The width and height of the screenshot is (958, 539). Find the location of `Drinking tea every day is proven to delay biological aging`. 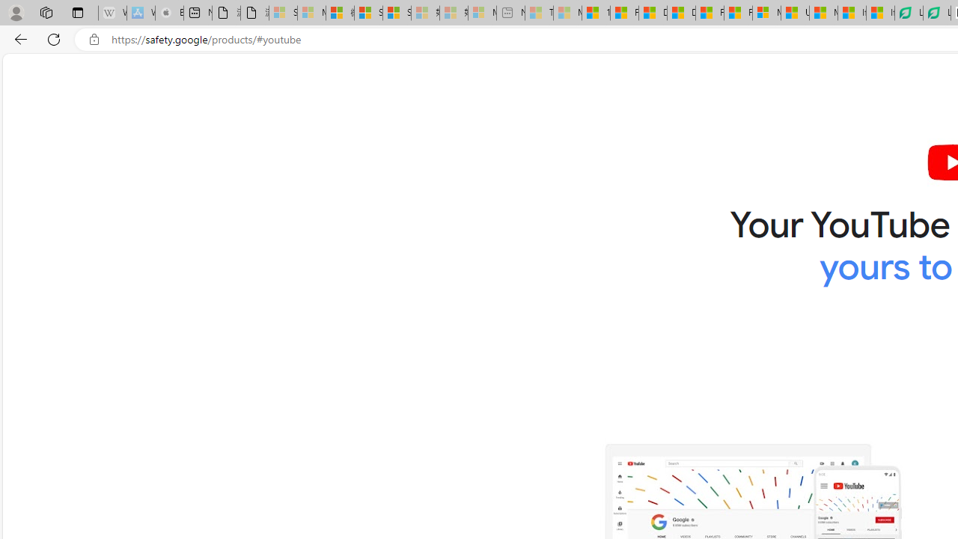

Drinking tea every day is proven to delay biological aging is located at coordinates (681, 13).